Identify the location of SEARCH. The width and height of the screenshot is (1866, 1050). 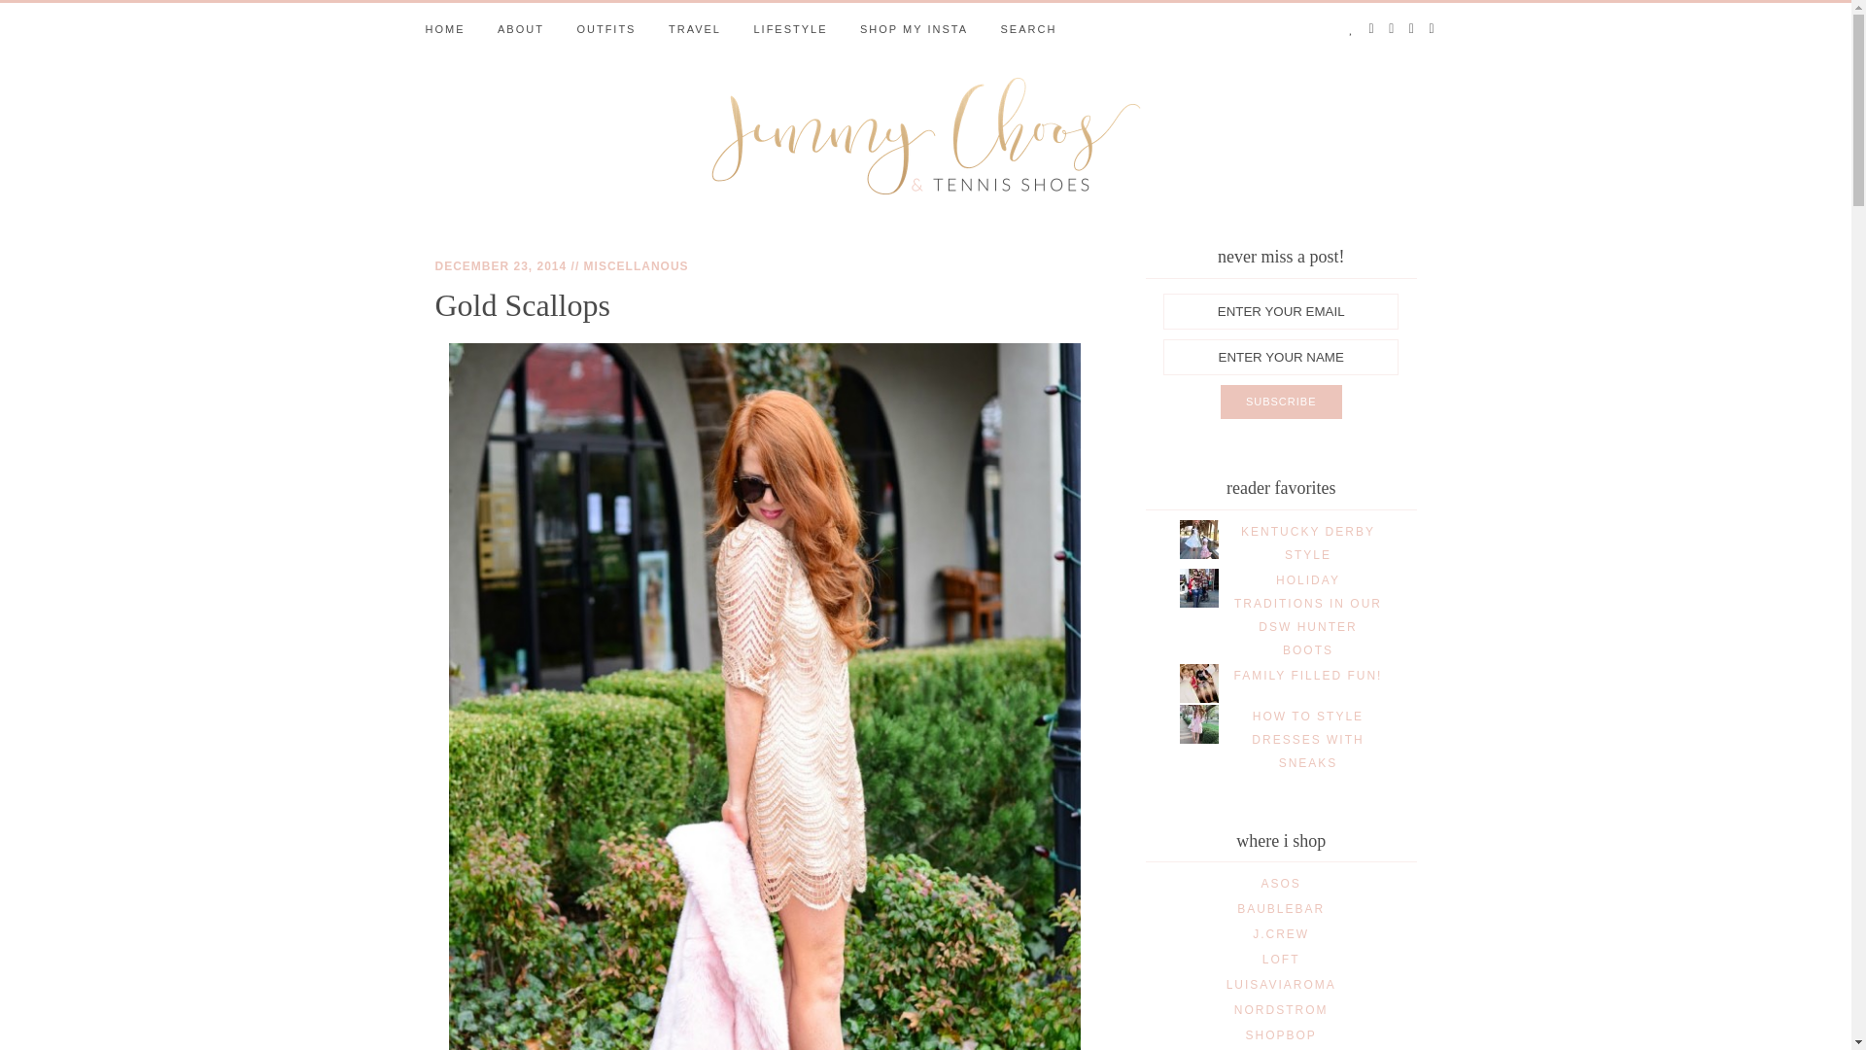
(1028, 29).